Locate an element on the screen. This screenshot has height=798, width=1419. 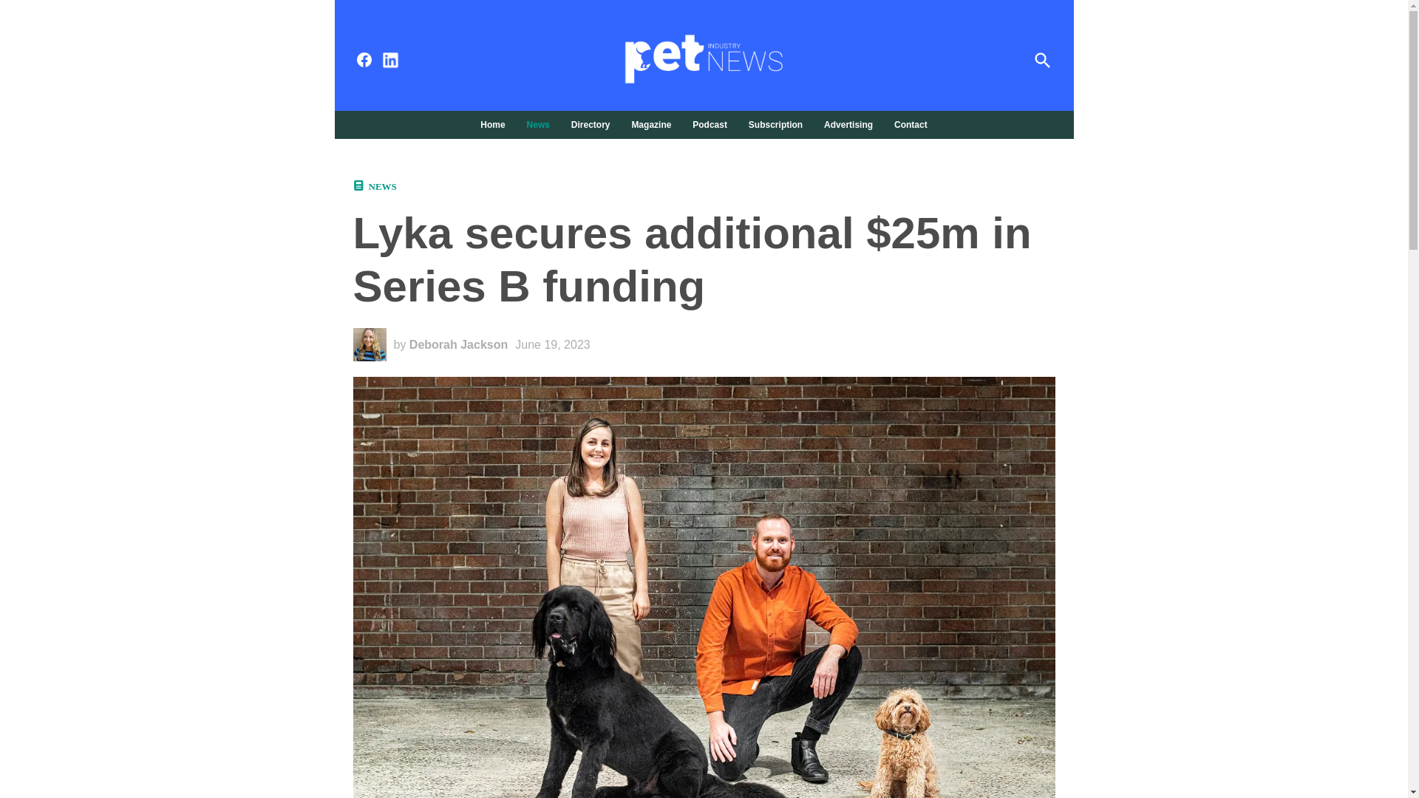
News is located at coordinates (538, 124).